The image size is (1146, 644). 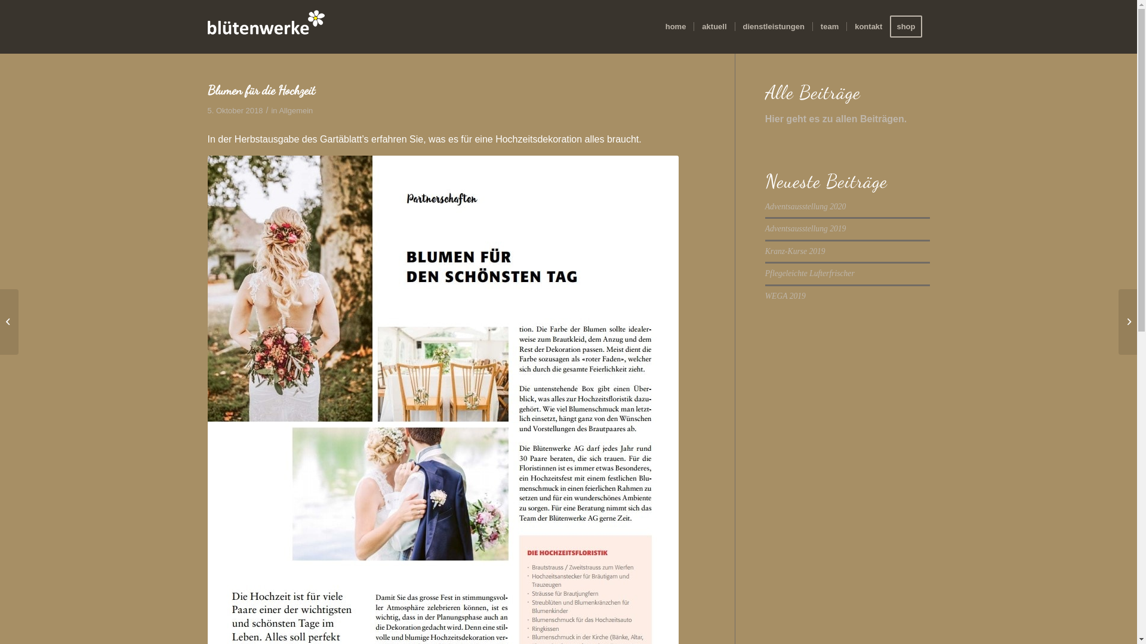 What do you see at coordinates (714, 27) in the screenshot?
I see `aktuell` at bounding box center [714, 27].